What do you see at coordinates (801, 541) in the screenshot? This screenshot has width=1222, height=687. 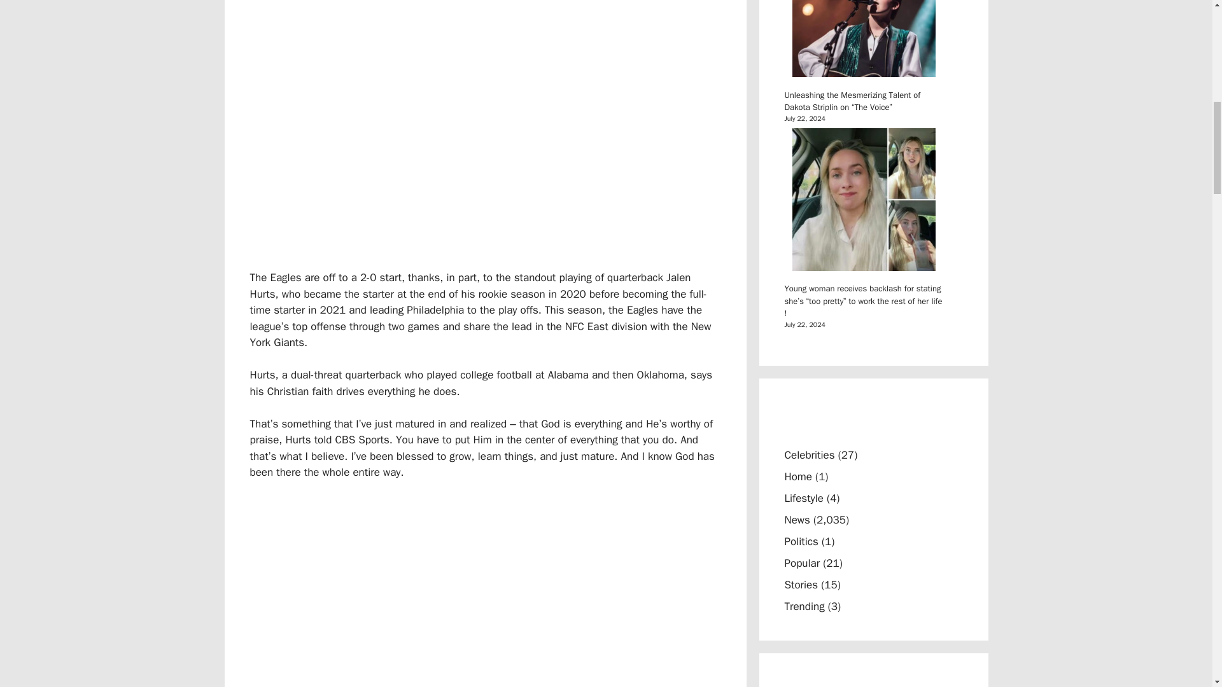 I see `Politics` at bounding box center [801, 541].